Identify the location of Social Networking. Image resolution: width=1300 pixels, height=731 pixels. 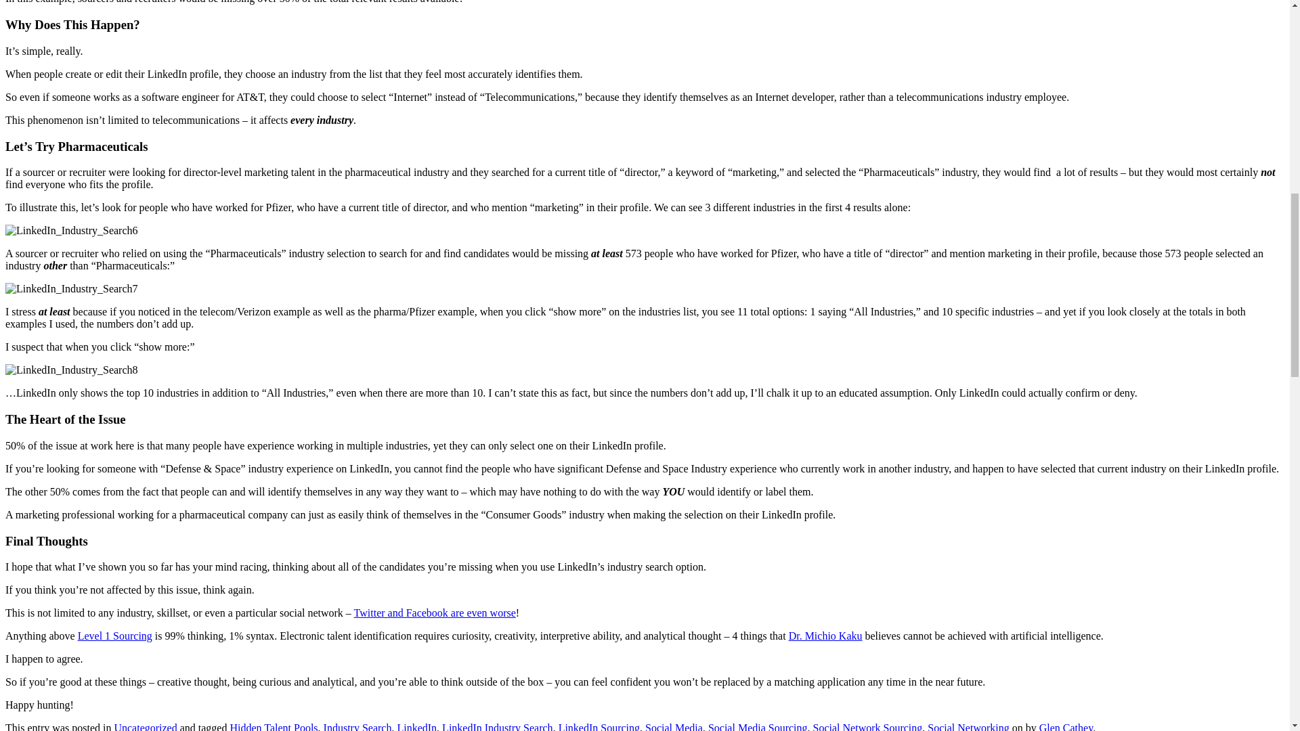
(968, 727).